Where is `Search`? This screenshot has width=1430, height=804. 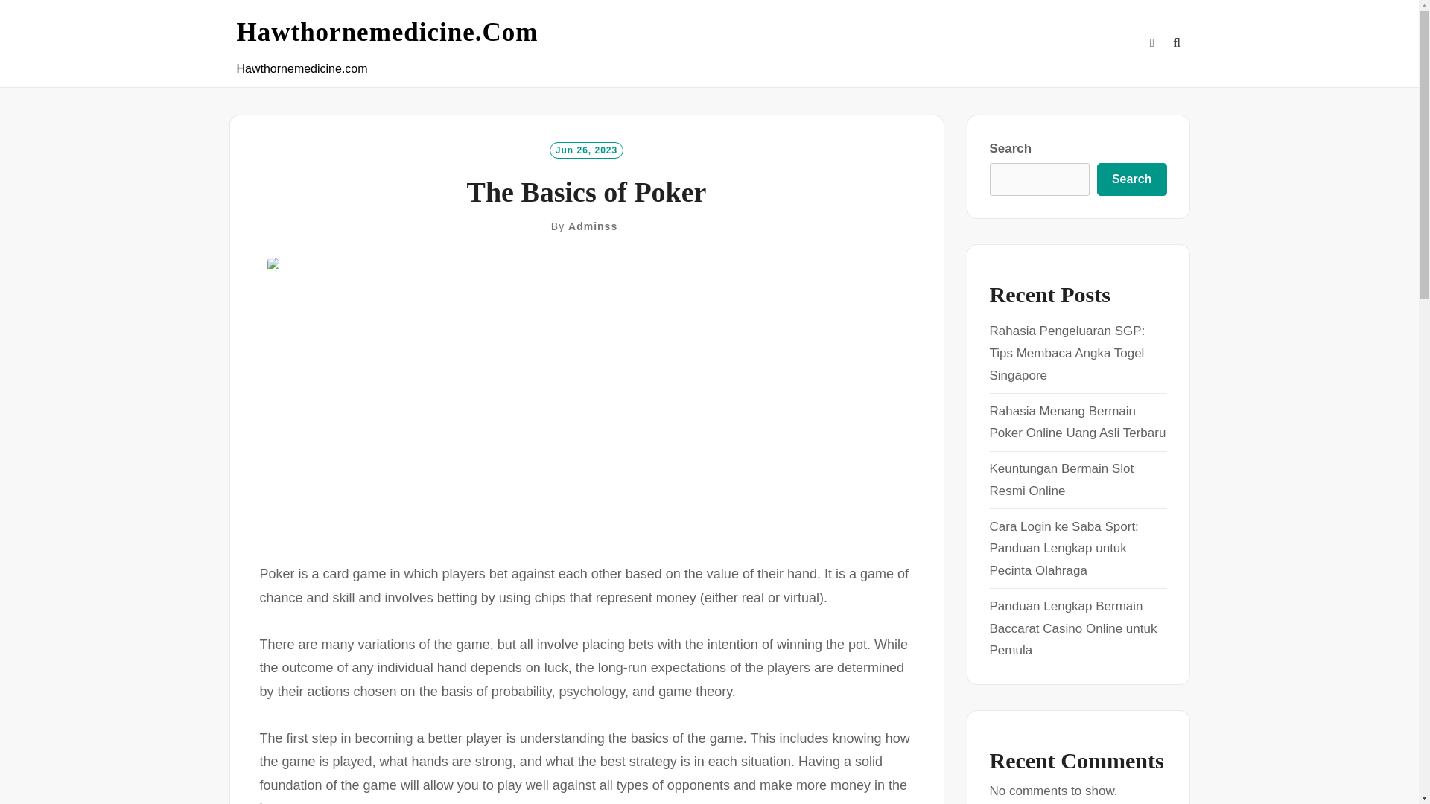
Search is located at coordinates (718, 420).